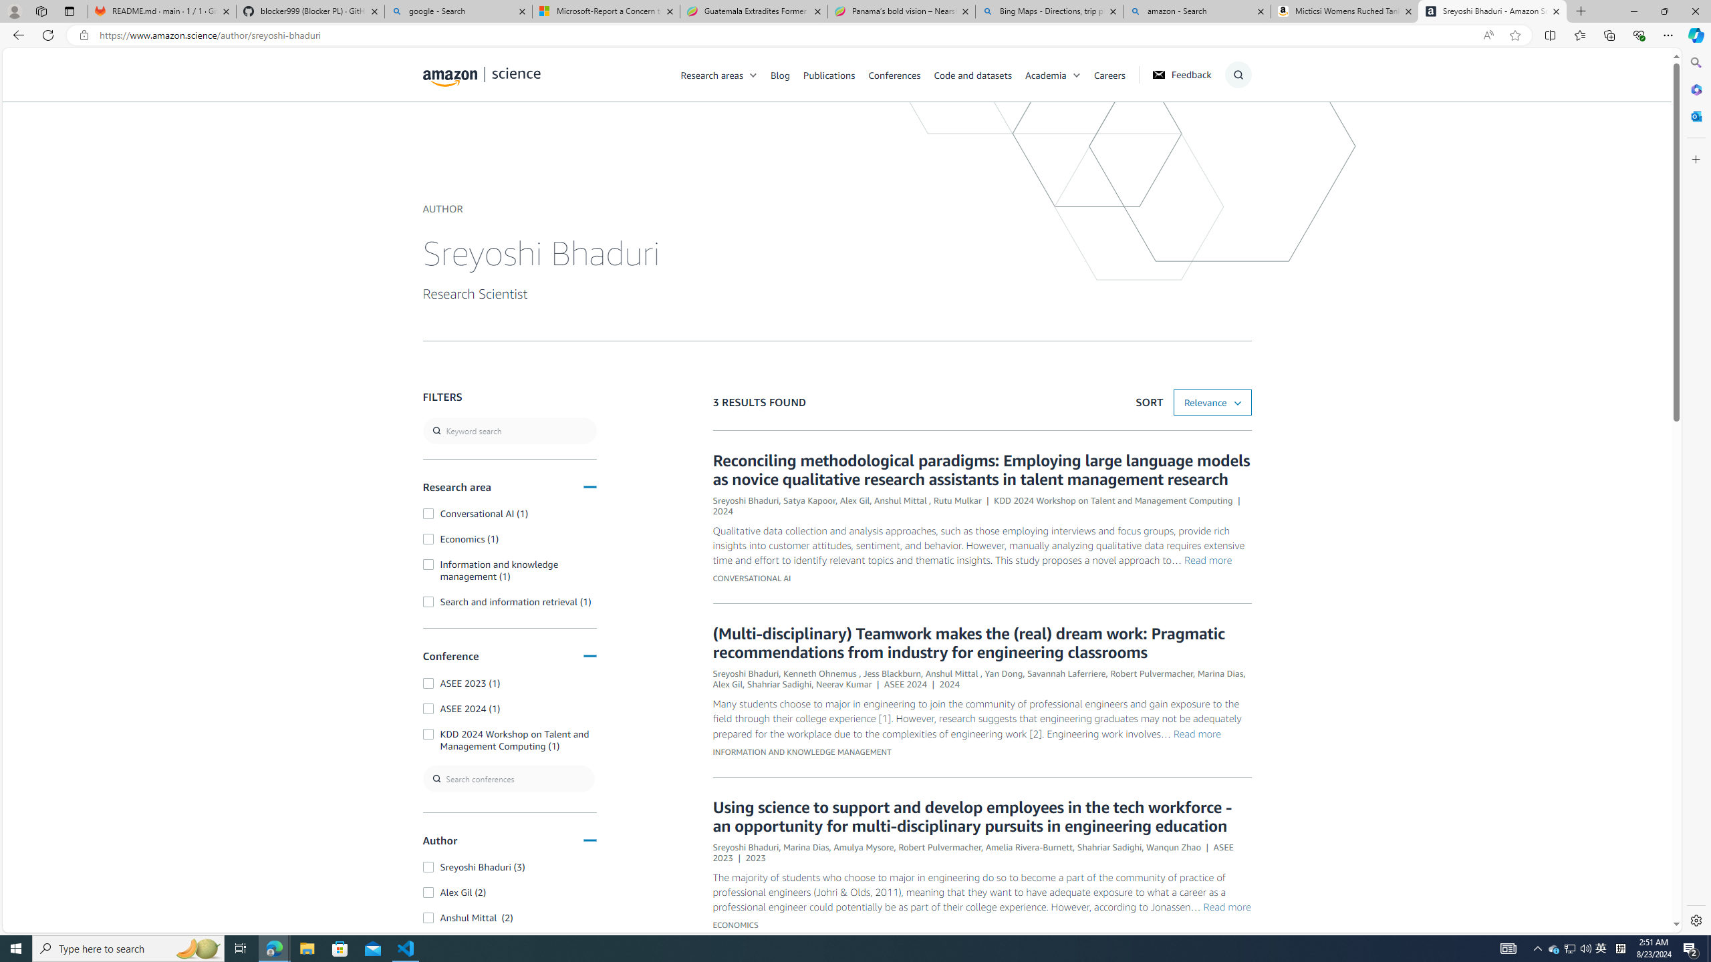  I want to click on Academia, so click(1045, 74).